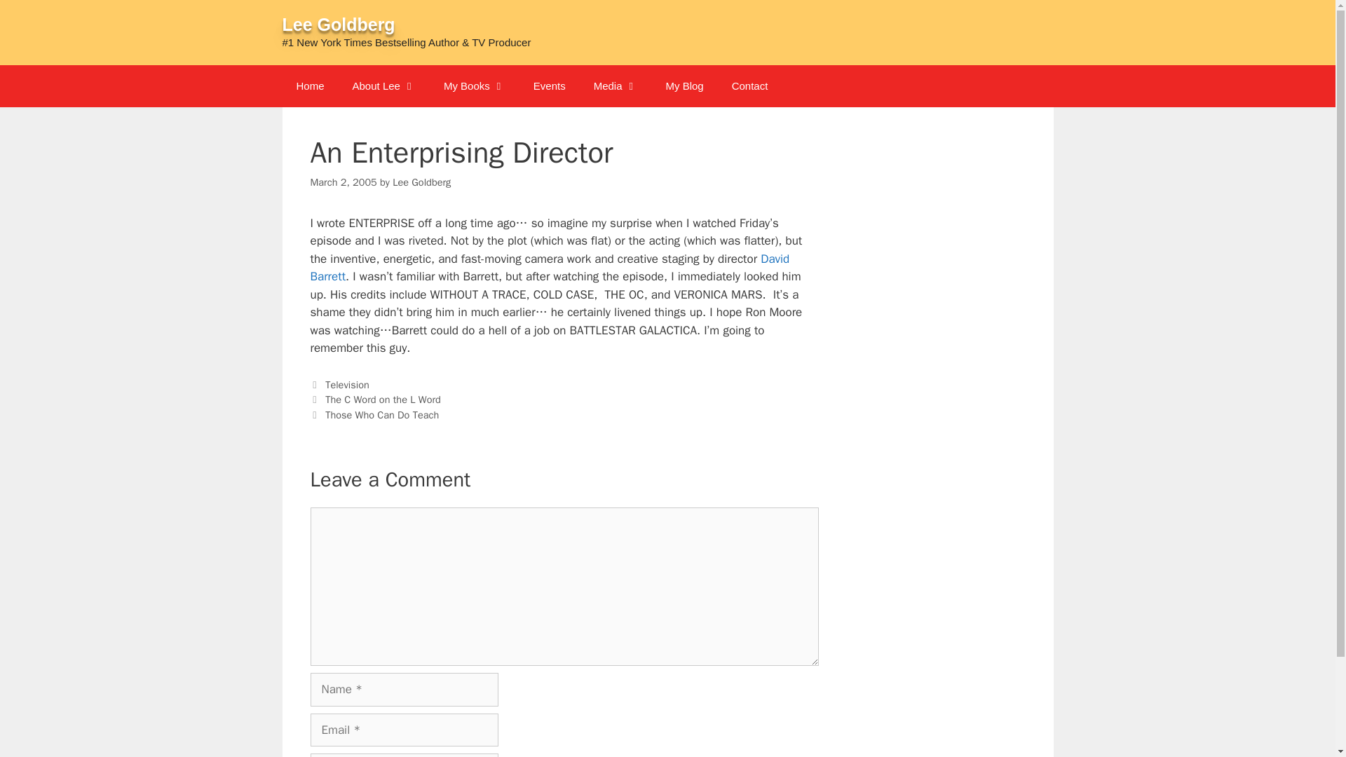 The image size is (1346, 757). Describe the element at coordinates (684, 86) in the screenshot. I see `My Blog` at that location.